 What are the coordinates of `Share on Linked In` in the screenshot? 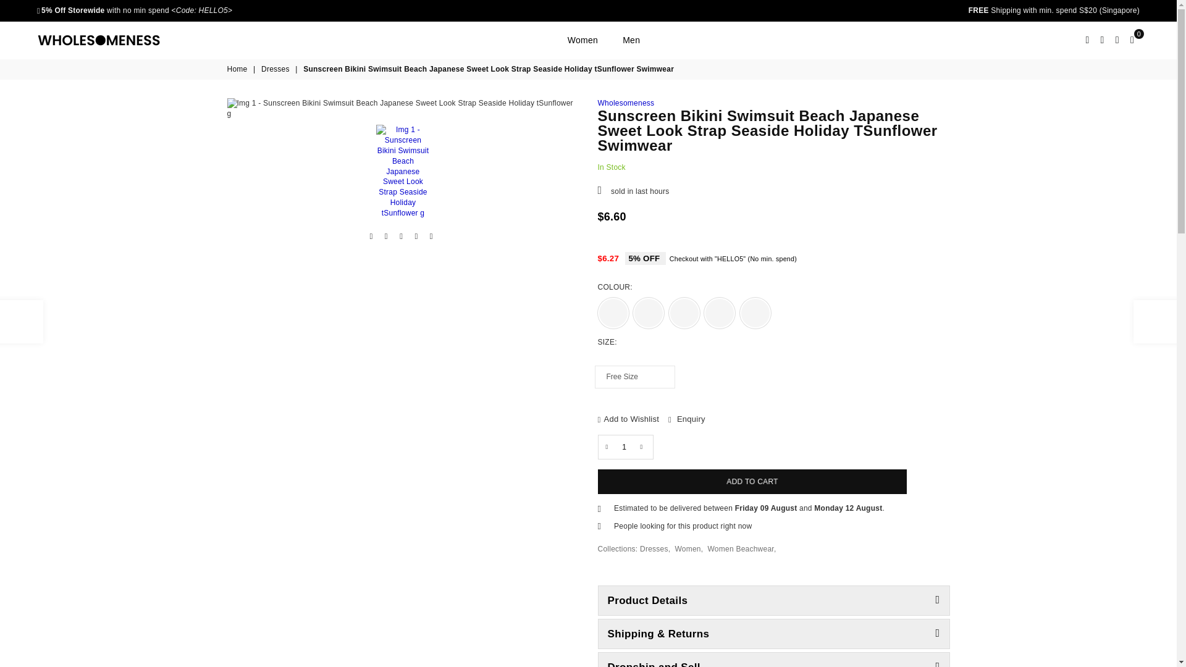 It's located at (416, 236).